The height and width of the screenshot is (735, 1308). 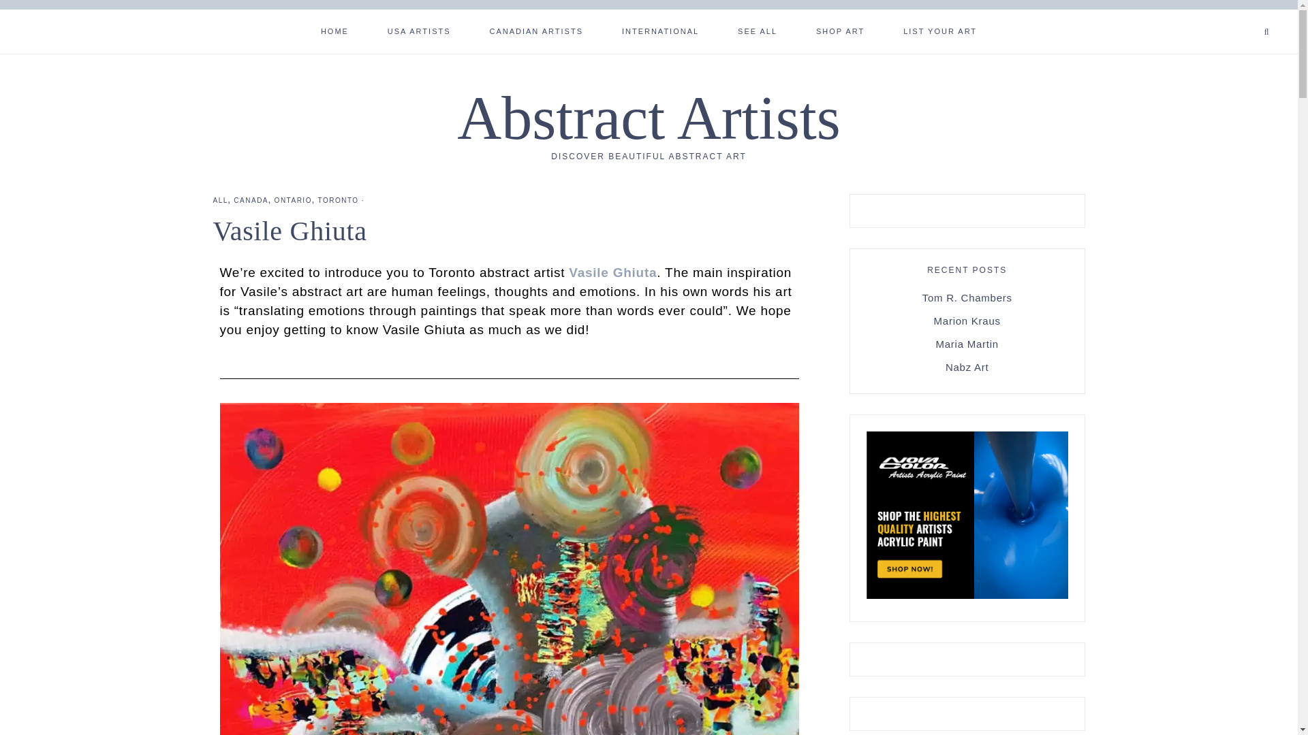 I want to click on SEE ALL, so click(x=758, y=30).